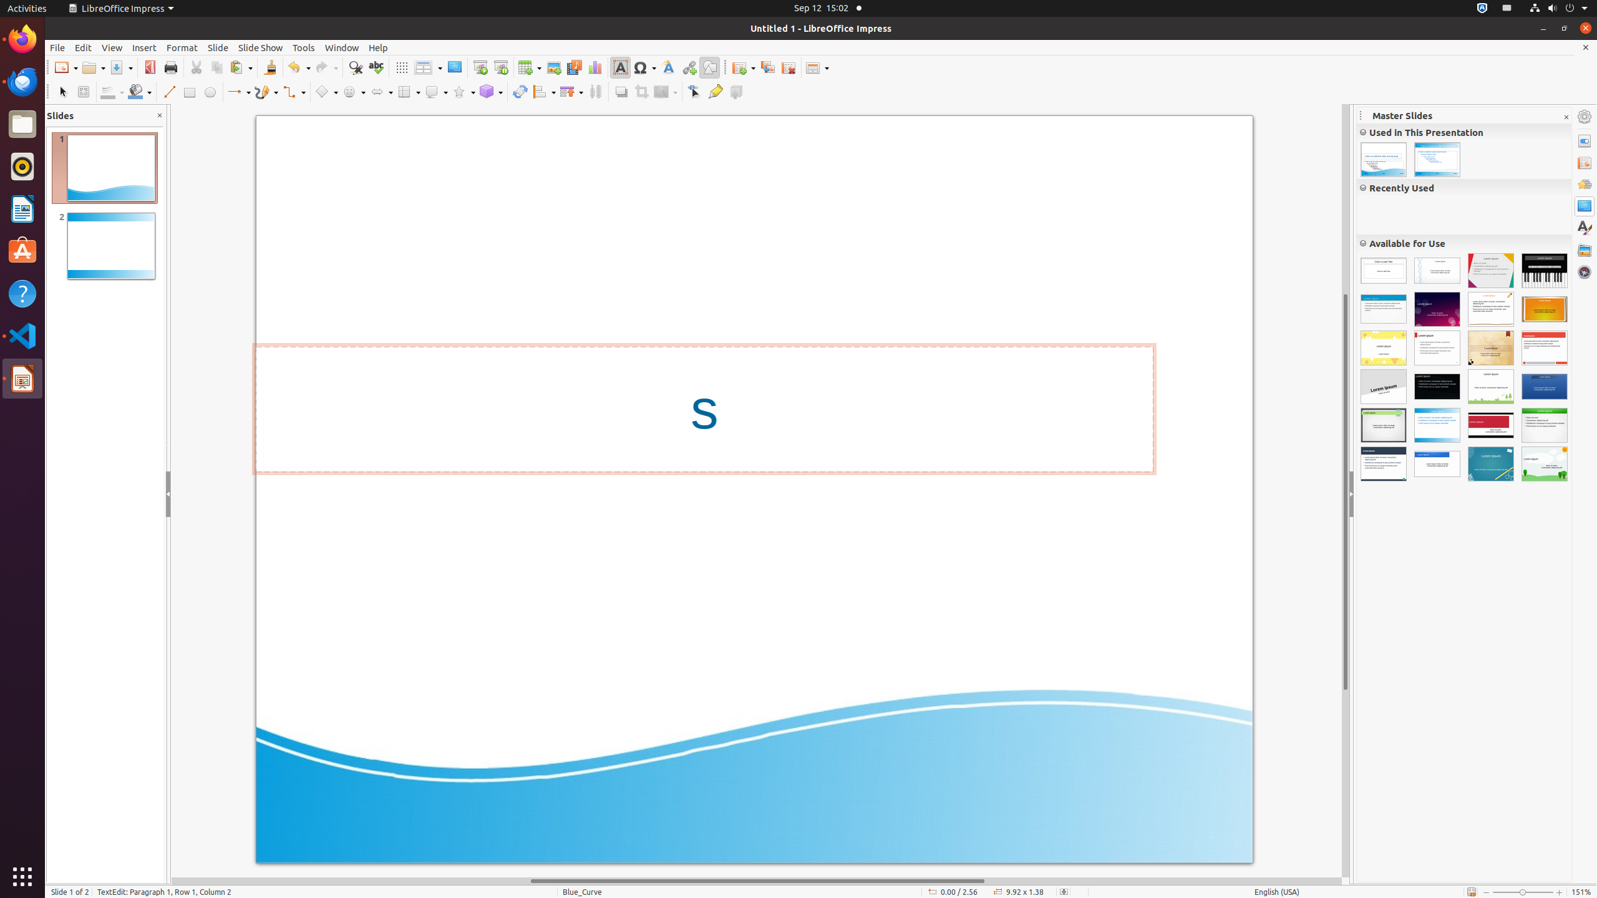 The image size is (1597, 898). Describe the element at coordinates (22, 167) in the screenshot. I see `Rhythmbox` at that location.